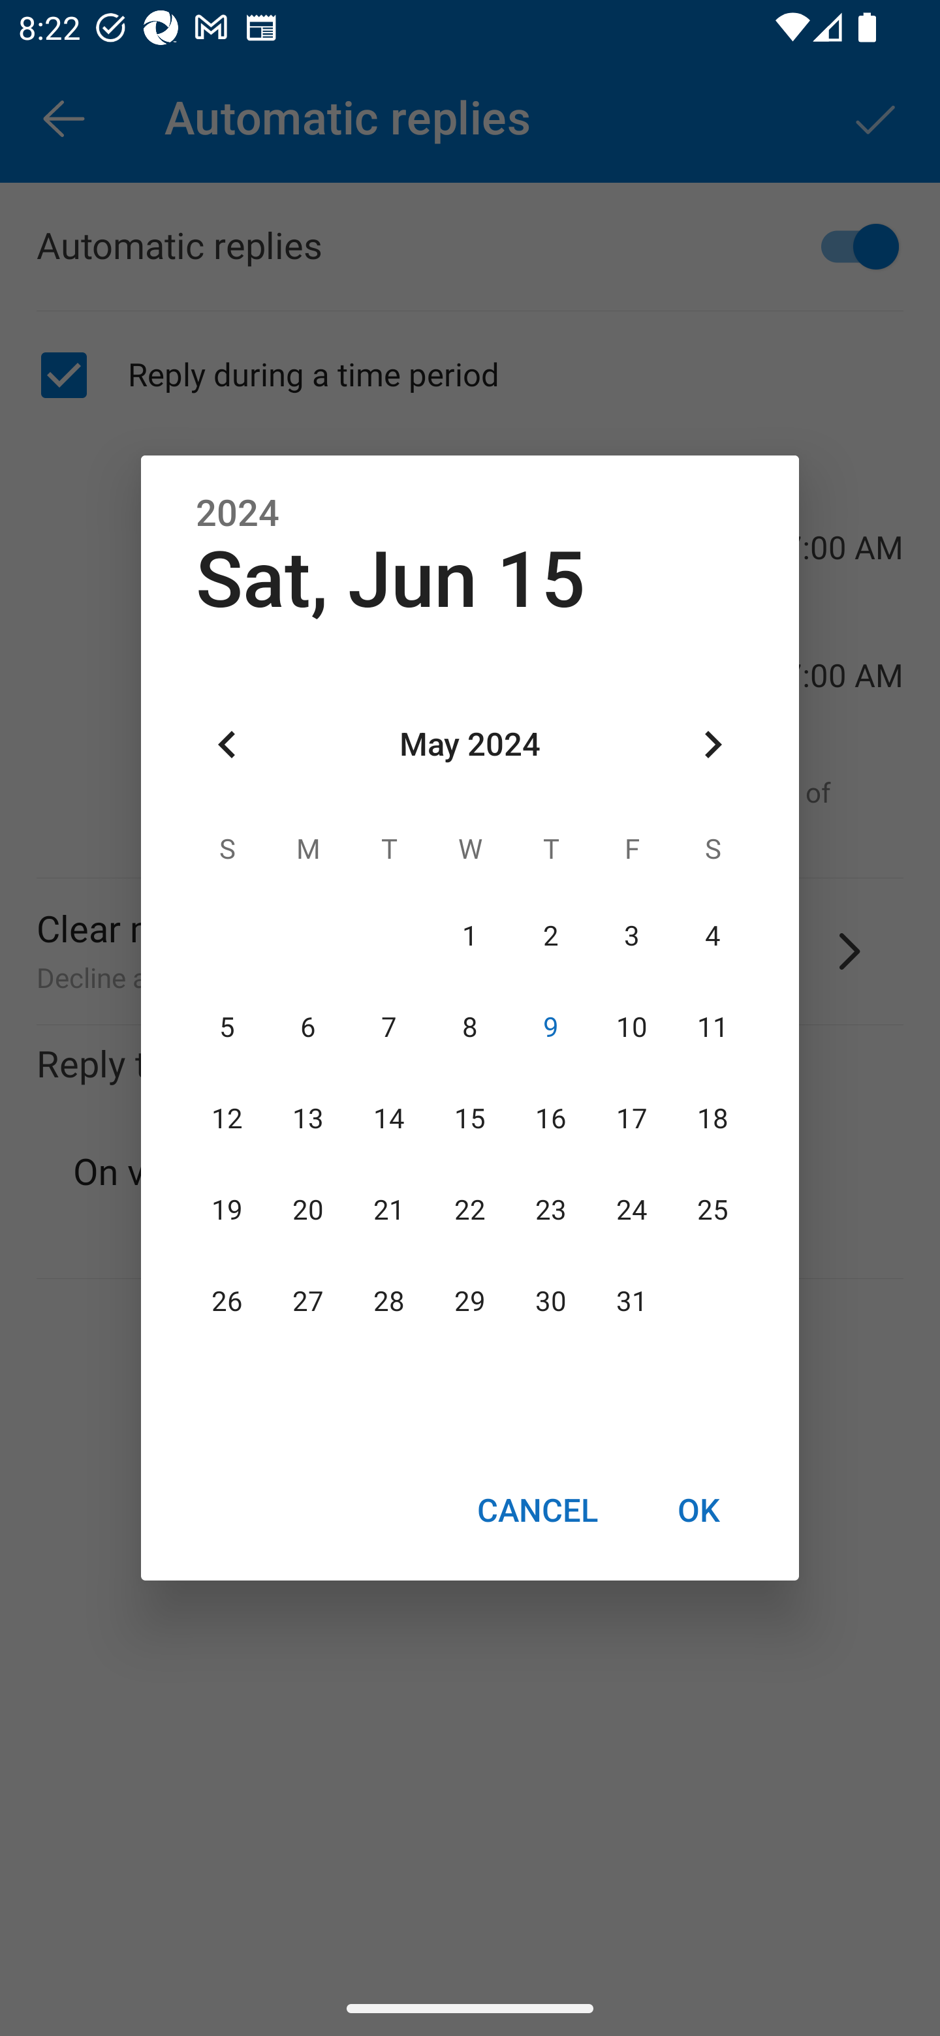 This screenshot has width=940, height=2036. Describe the element at coordinates (550, 936) in the screenshot. I see `2 02 May 2024` at that location.